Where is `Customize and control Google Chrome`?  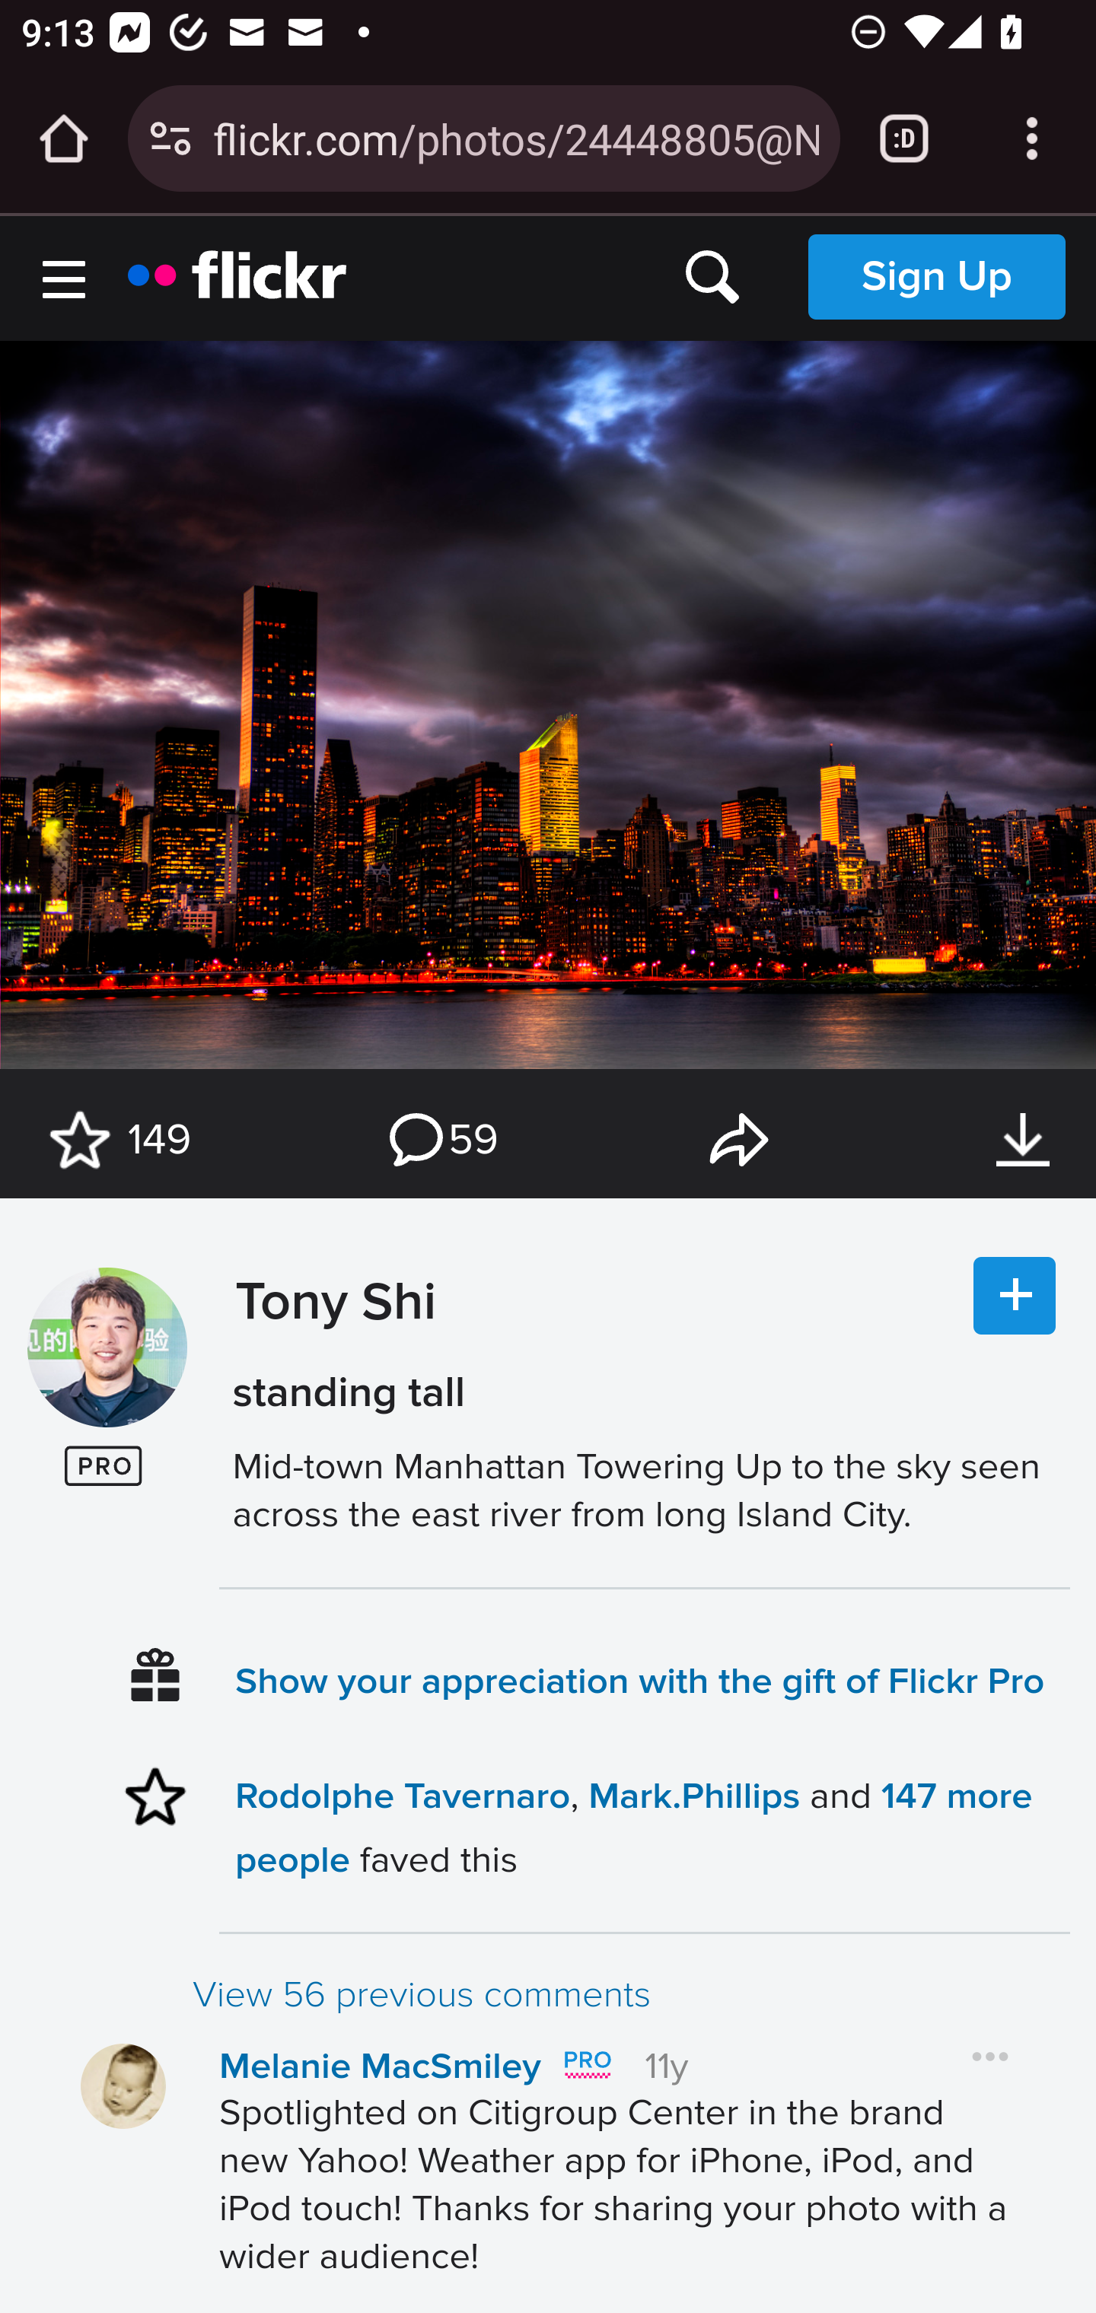
Customize and control Google Chrome is located at coordinates (1032, 138).